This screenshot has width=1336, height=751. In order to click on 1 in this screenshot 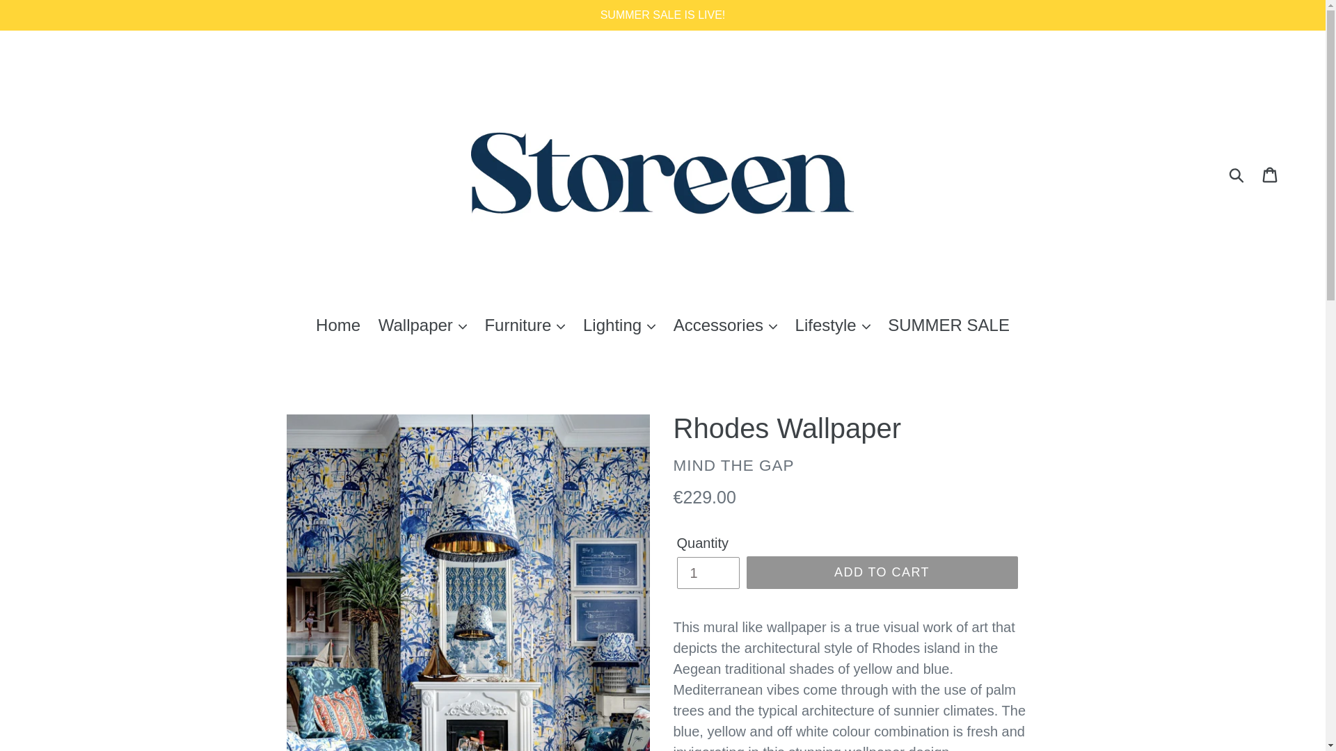, I will do `click(707, 573)`.